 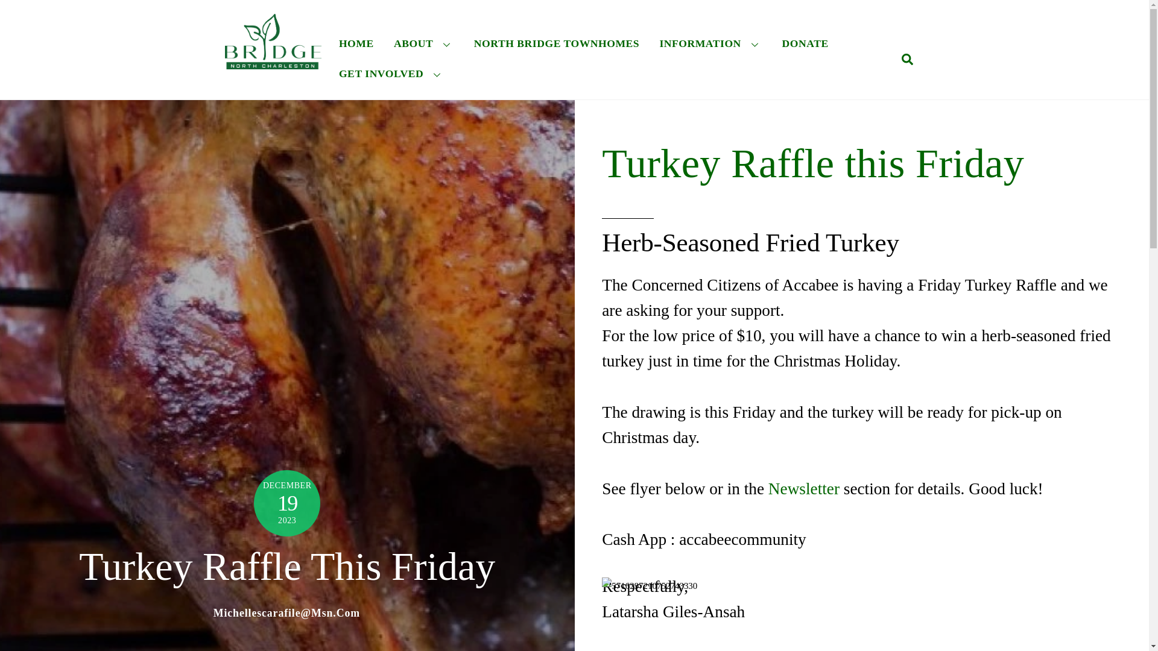 I want to click on Newsletter, so click(x=804, y=488).